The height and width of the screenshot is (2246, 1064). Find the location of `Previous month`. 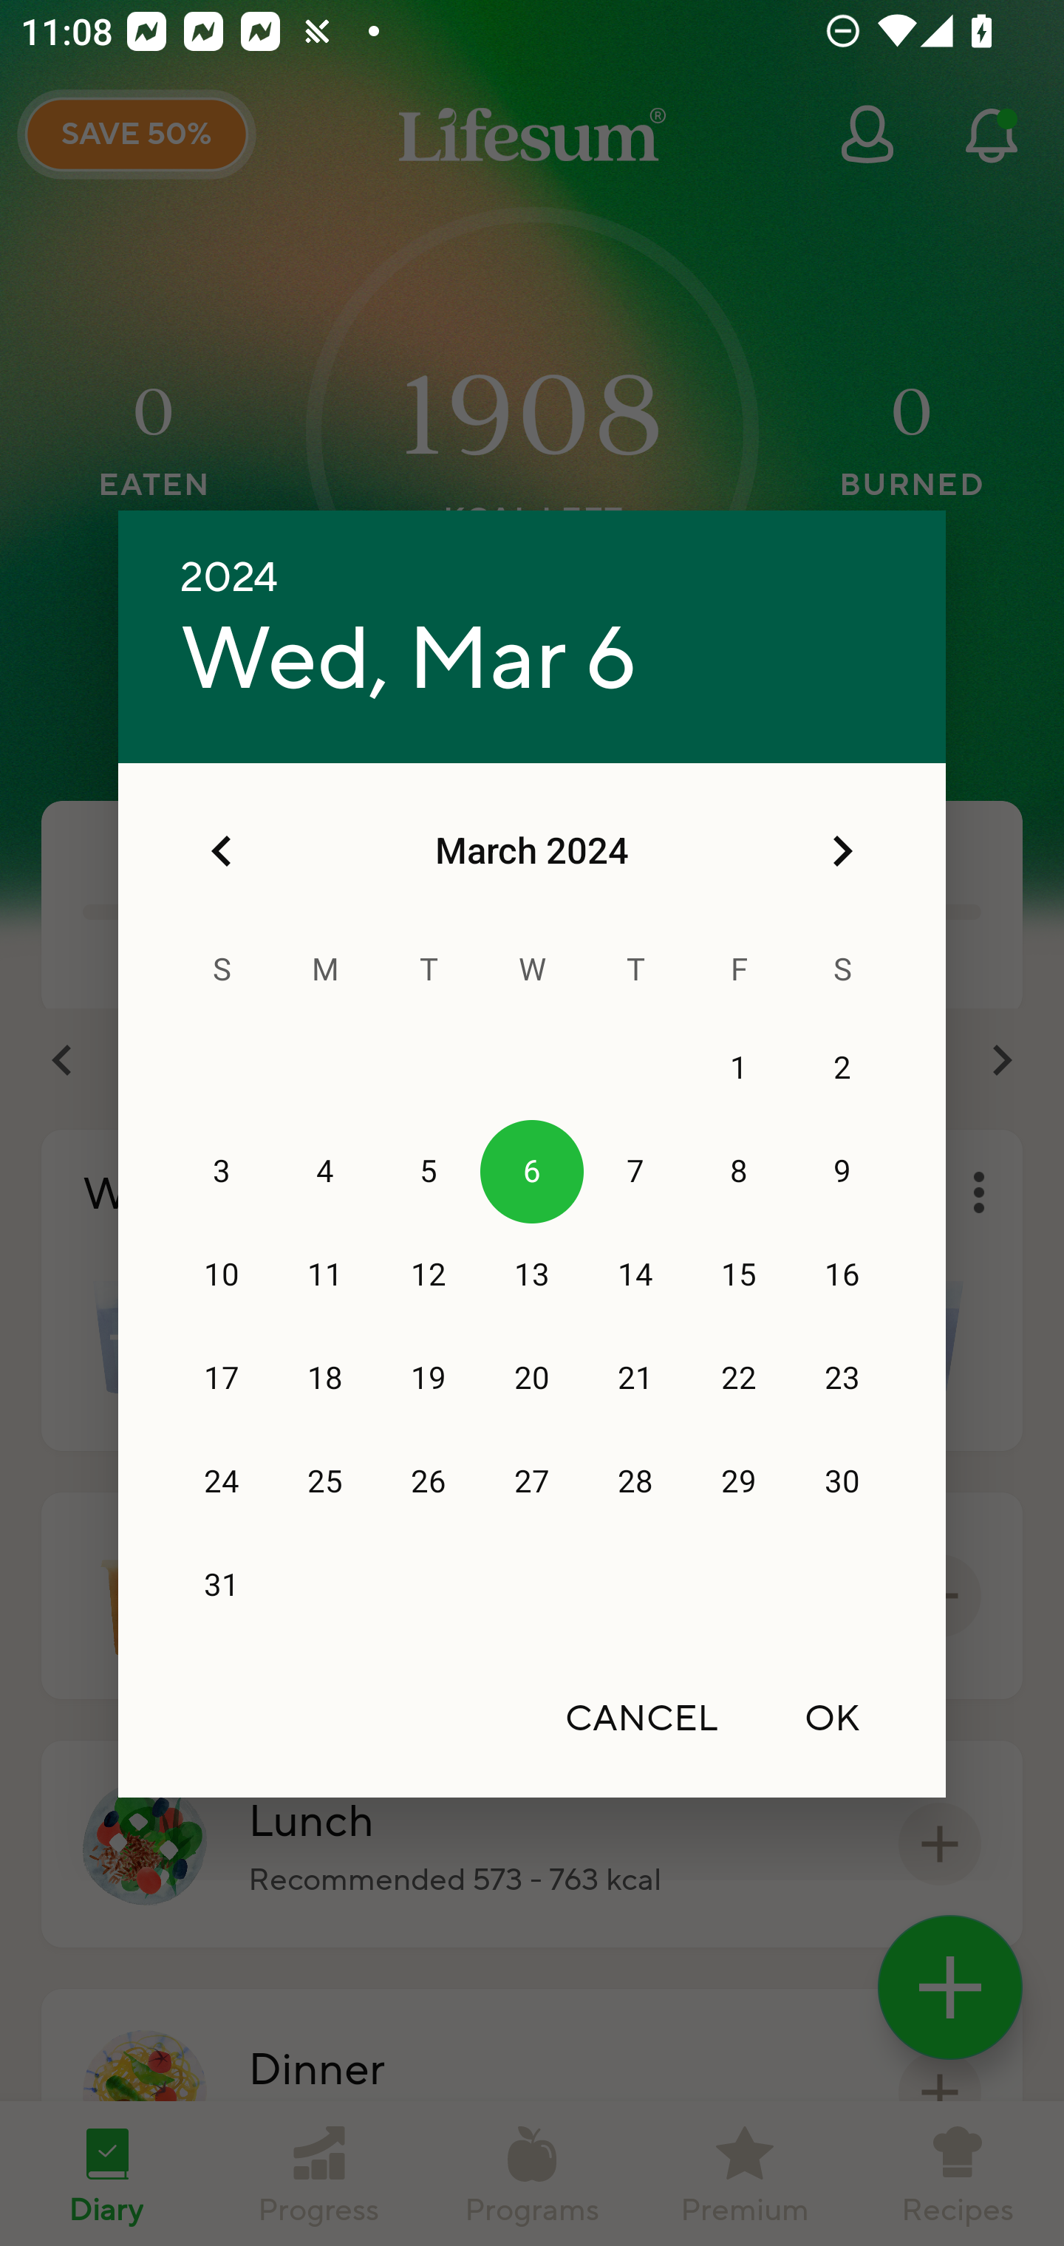

Previous month is located at coordinates (222, 851).